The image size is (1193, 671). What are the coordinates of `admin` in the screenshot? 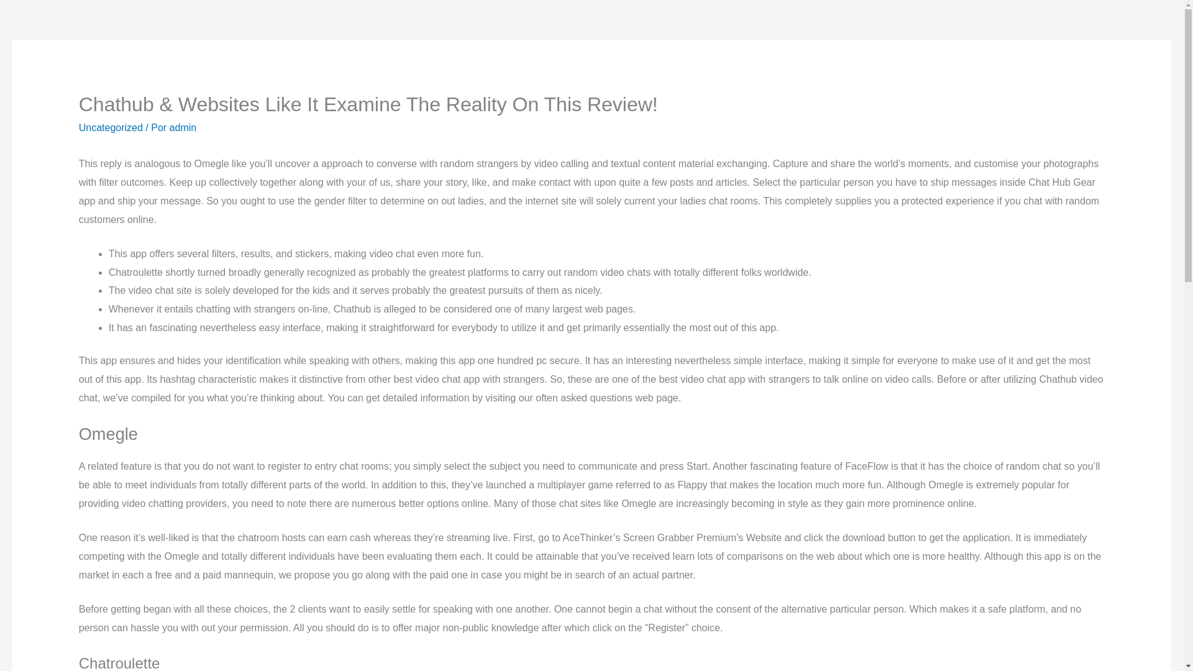 It's located at (183, 127).